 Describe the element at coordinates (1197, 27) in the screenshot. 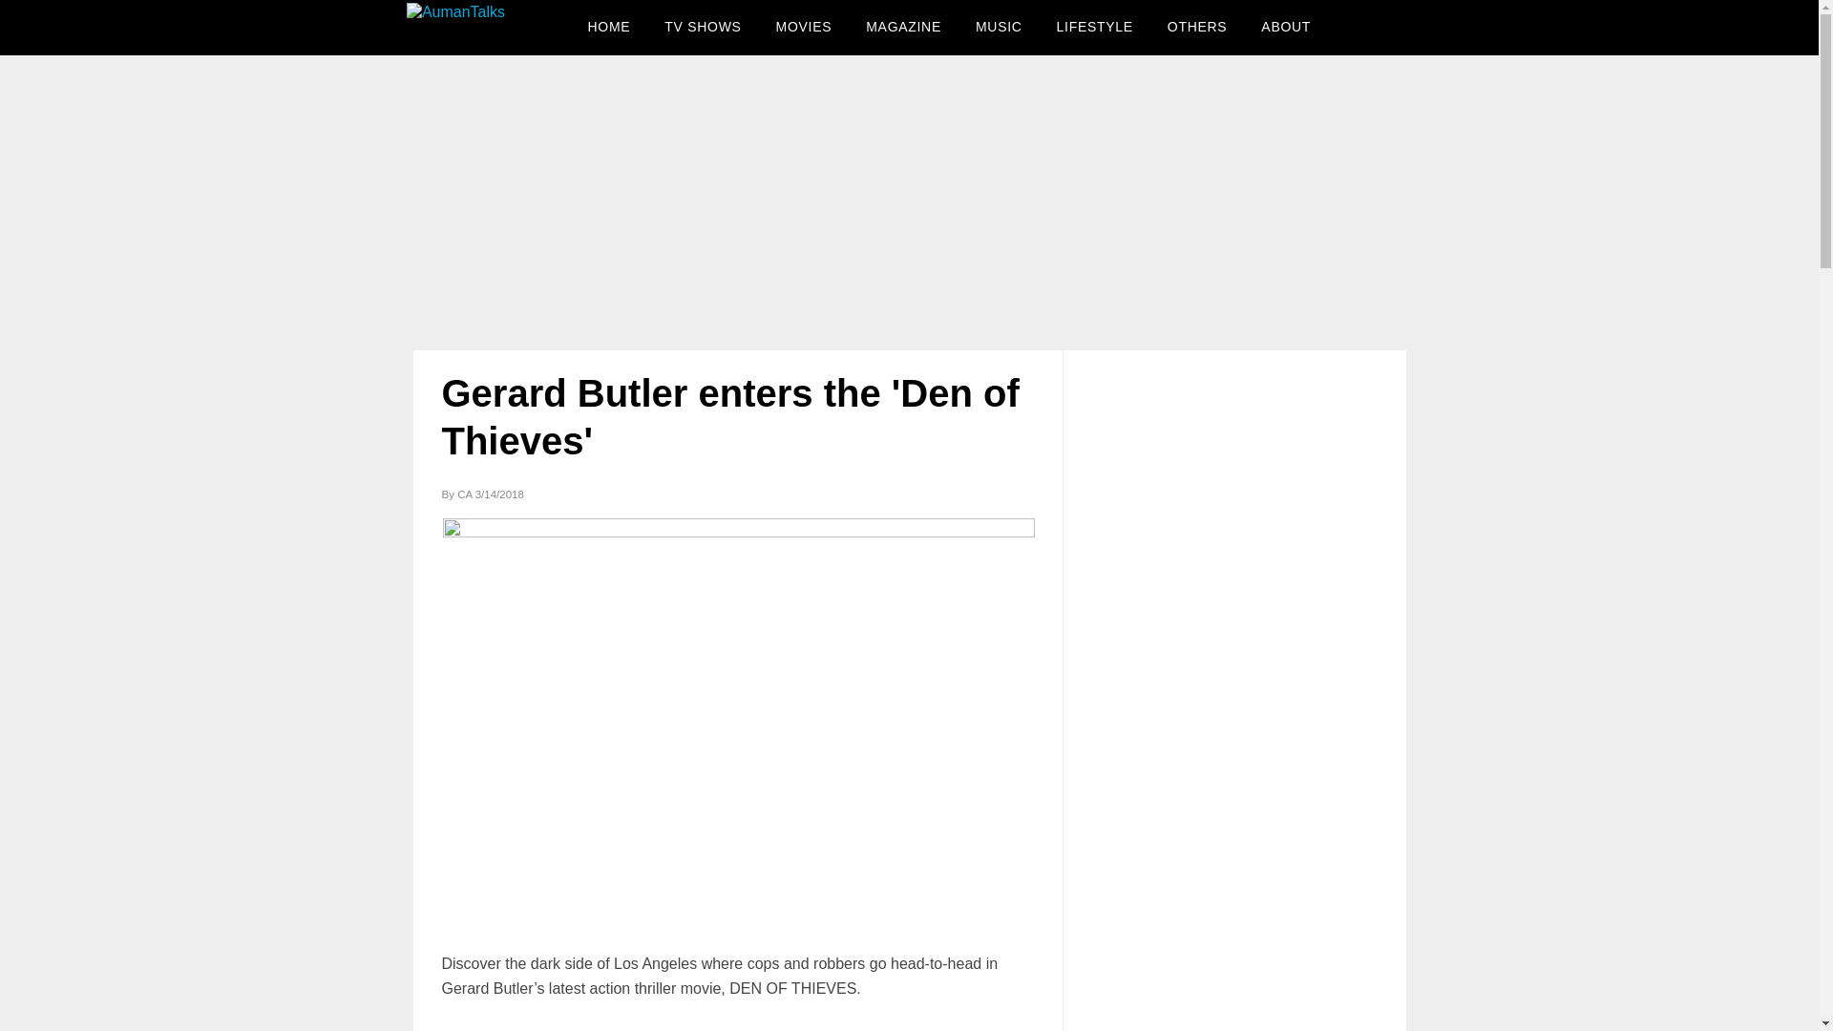

I see `OTHERS` at that location.